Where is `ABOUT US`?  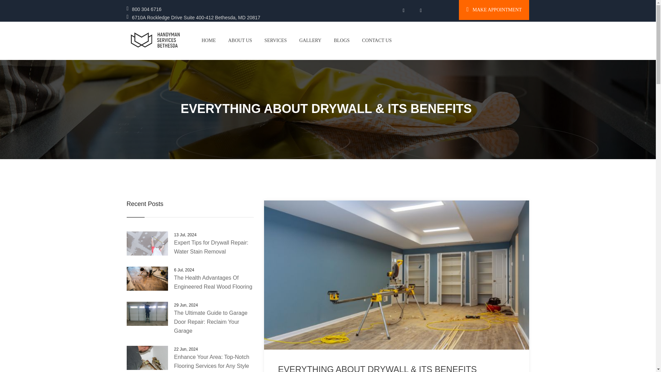
ABOUT US is located at coordinates (240, 40).